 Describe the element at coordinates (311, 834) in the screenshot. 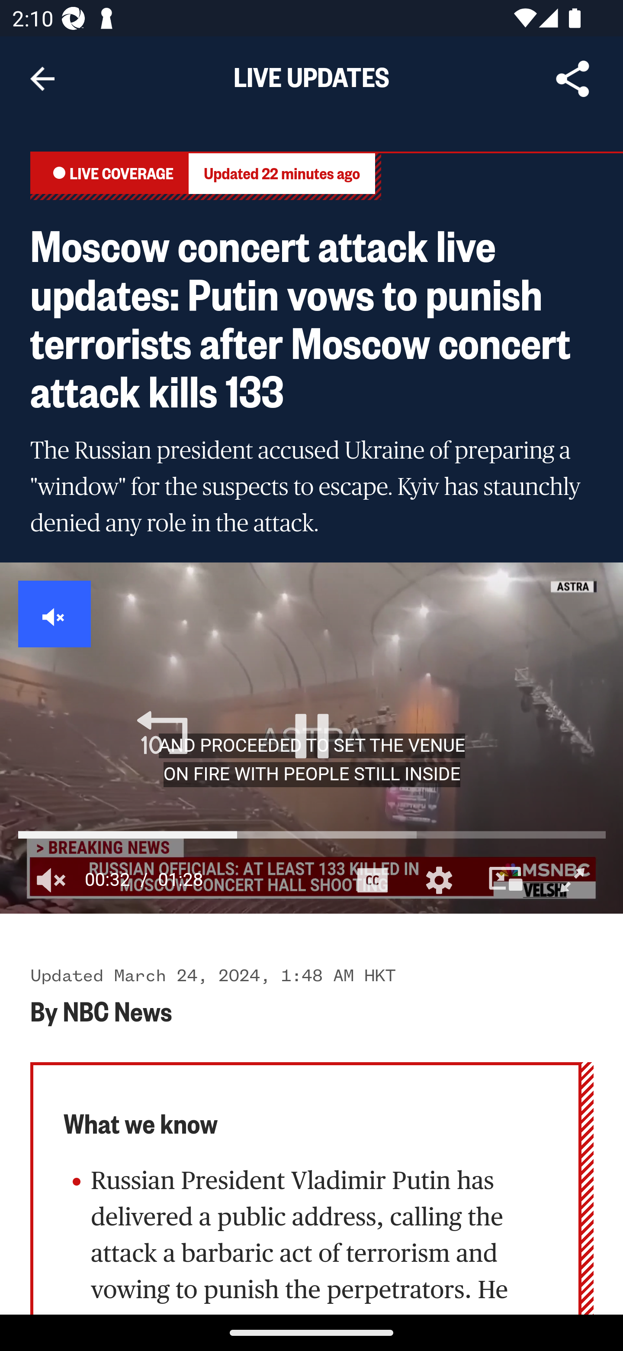

I see `0 seconds of 1 minute, 28 seconds, Seek` at that location.